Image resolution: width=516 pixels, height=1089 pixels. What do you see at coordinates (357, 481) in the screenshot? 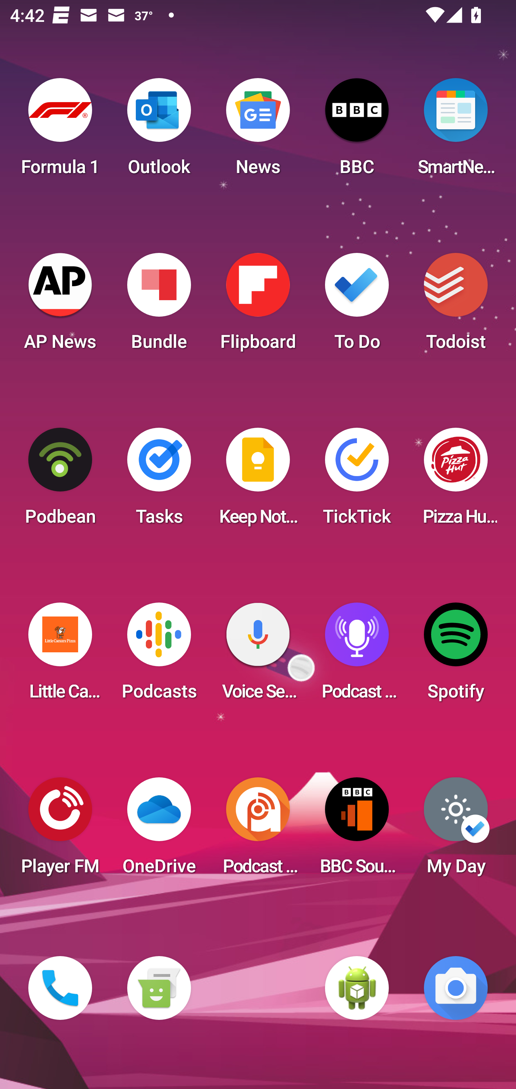
I see `TickTick` at bounding box center [357, 481].